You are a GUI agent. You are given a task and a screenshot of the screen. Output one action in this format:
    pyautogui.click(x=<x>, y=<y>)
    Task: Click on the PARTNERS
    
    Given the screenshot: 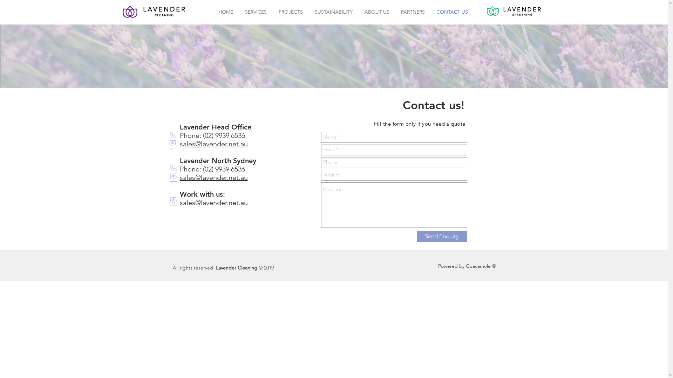 What is the action you would take?
    pyautogui.click(x=413, y=12)
    